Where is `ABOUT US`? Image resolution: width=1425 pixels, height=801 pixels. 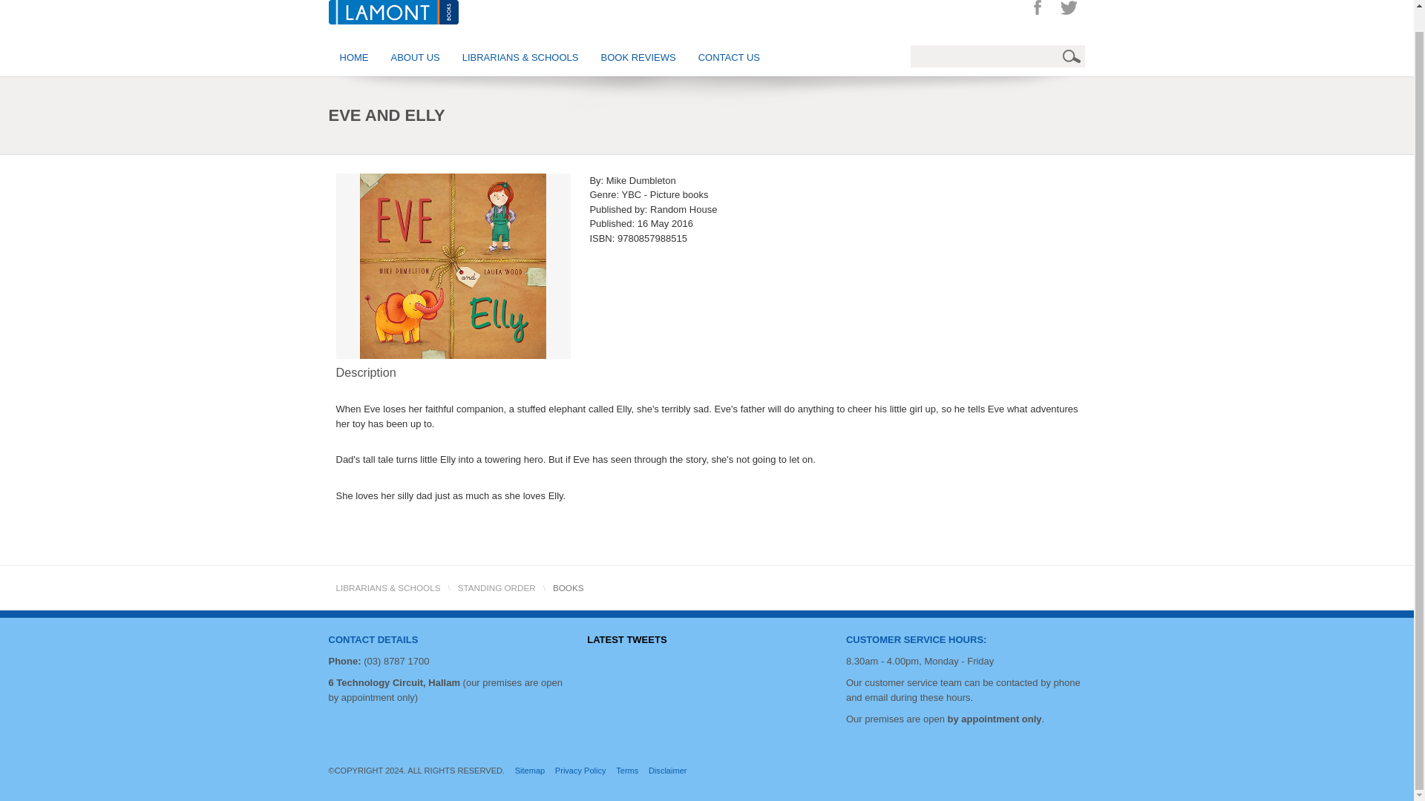 ABOUT US is located at coordinates (416, 57).